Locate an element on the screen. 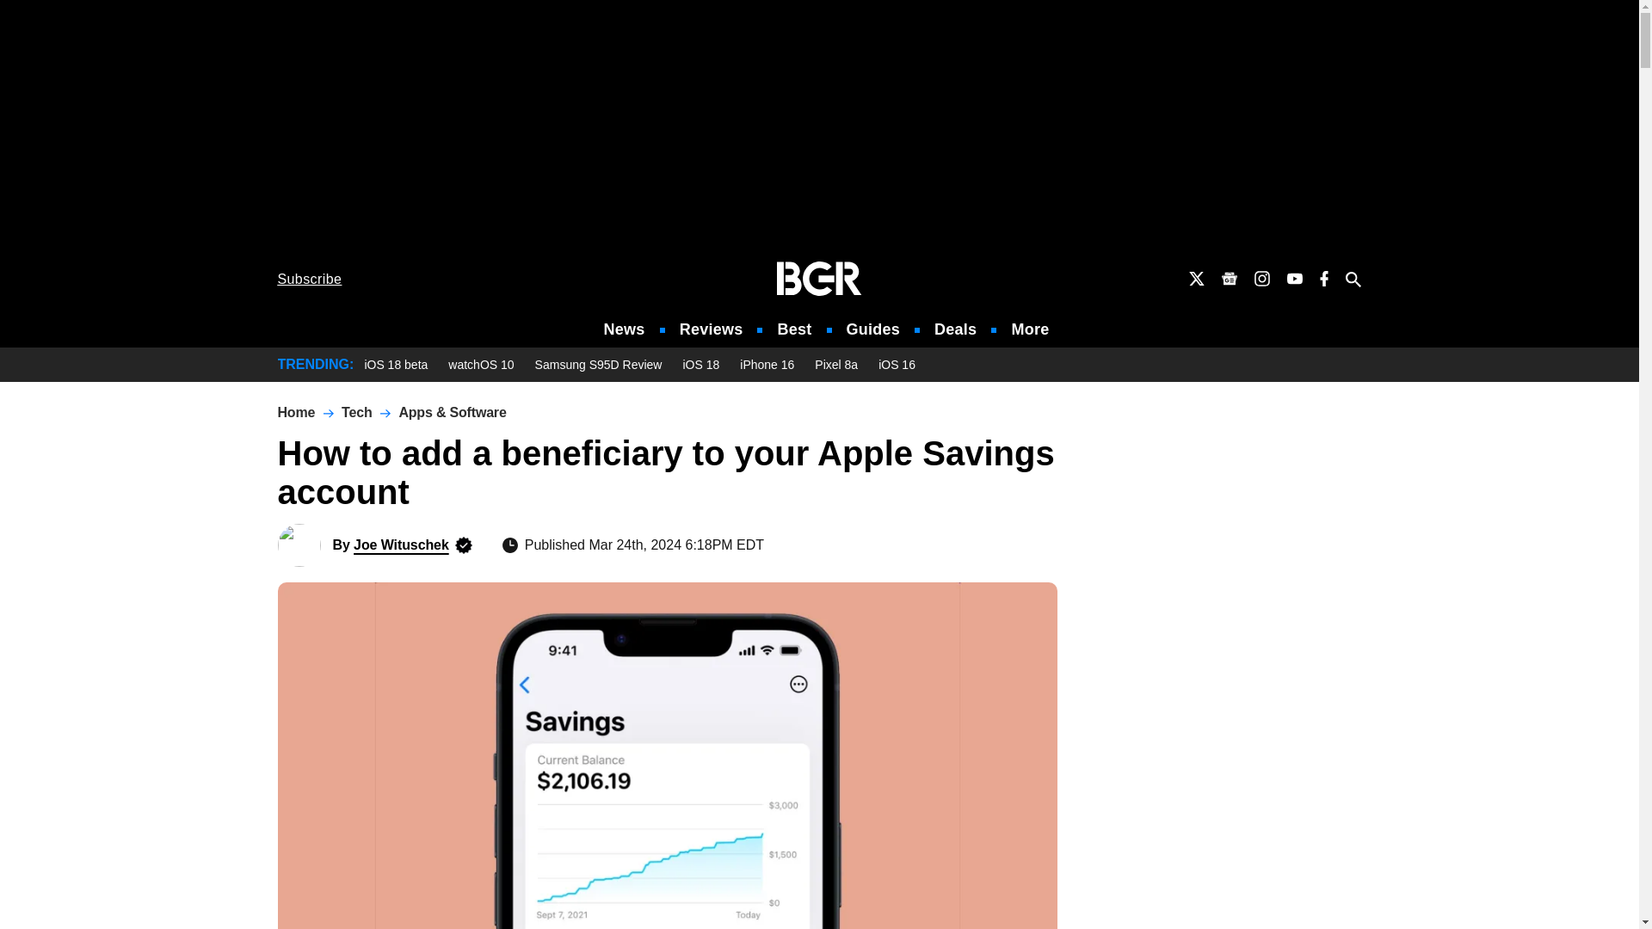  Guides is located at coordinates (872, 329).